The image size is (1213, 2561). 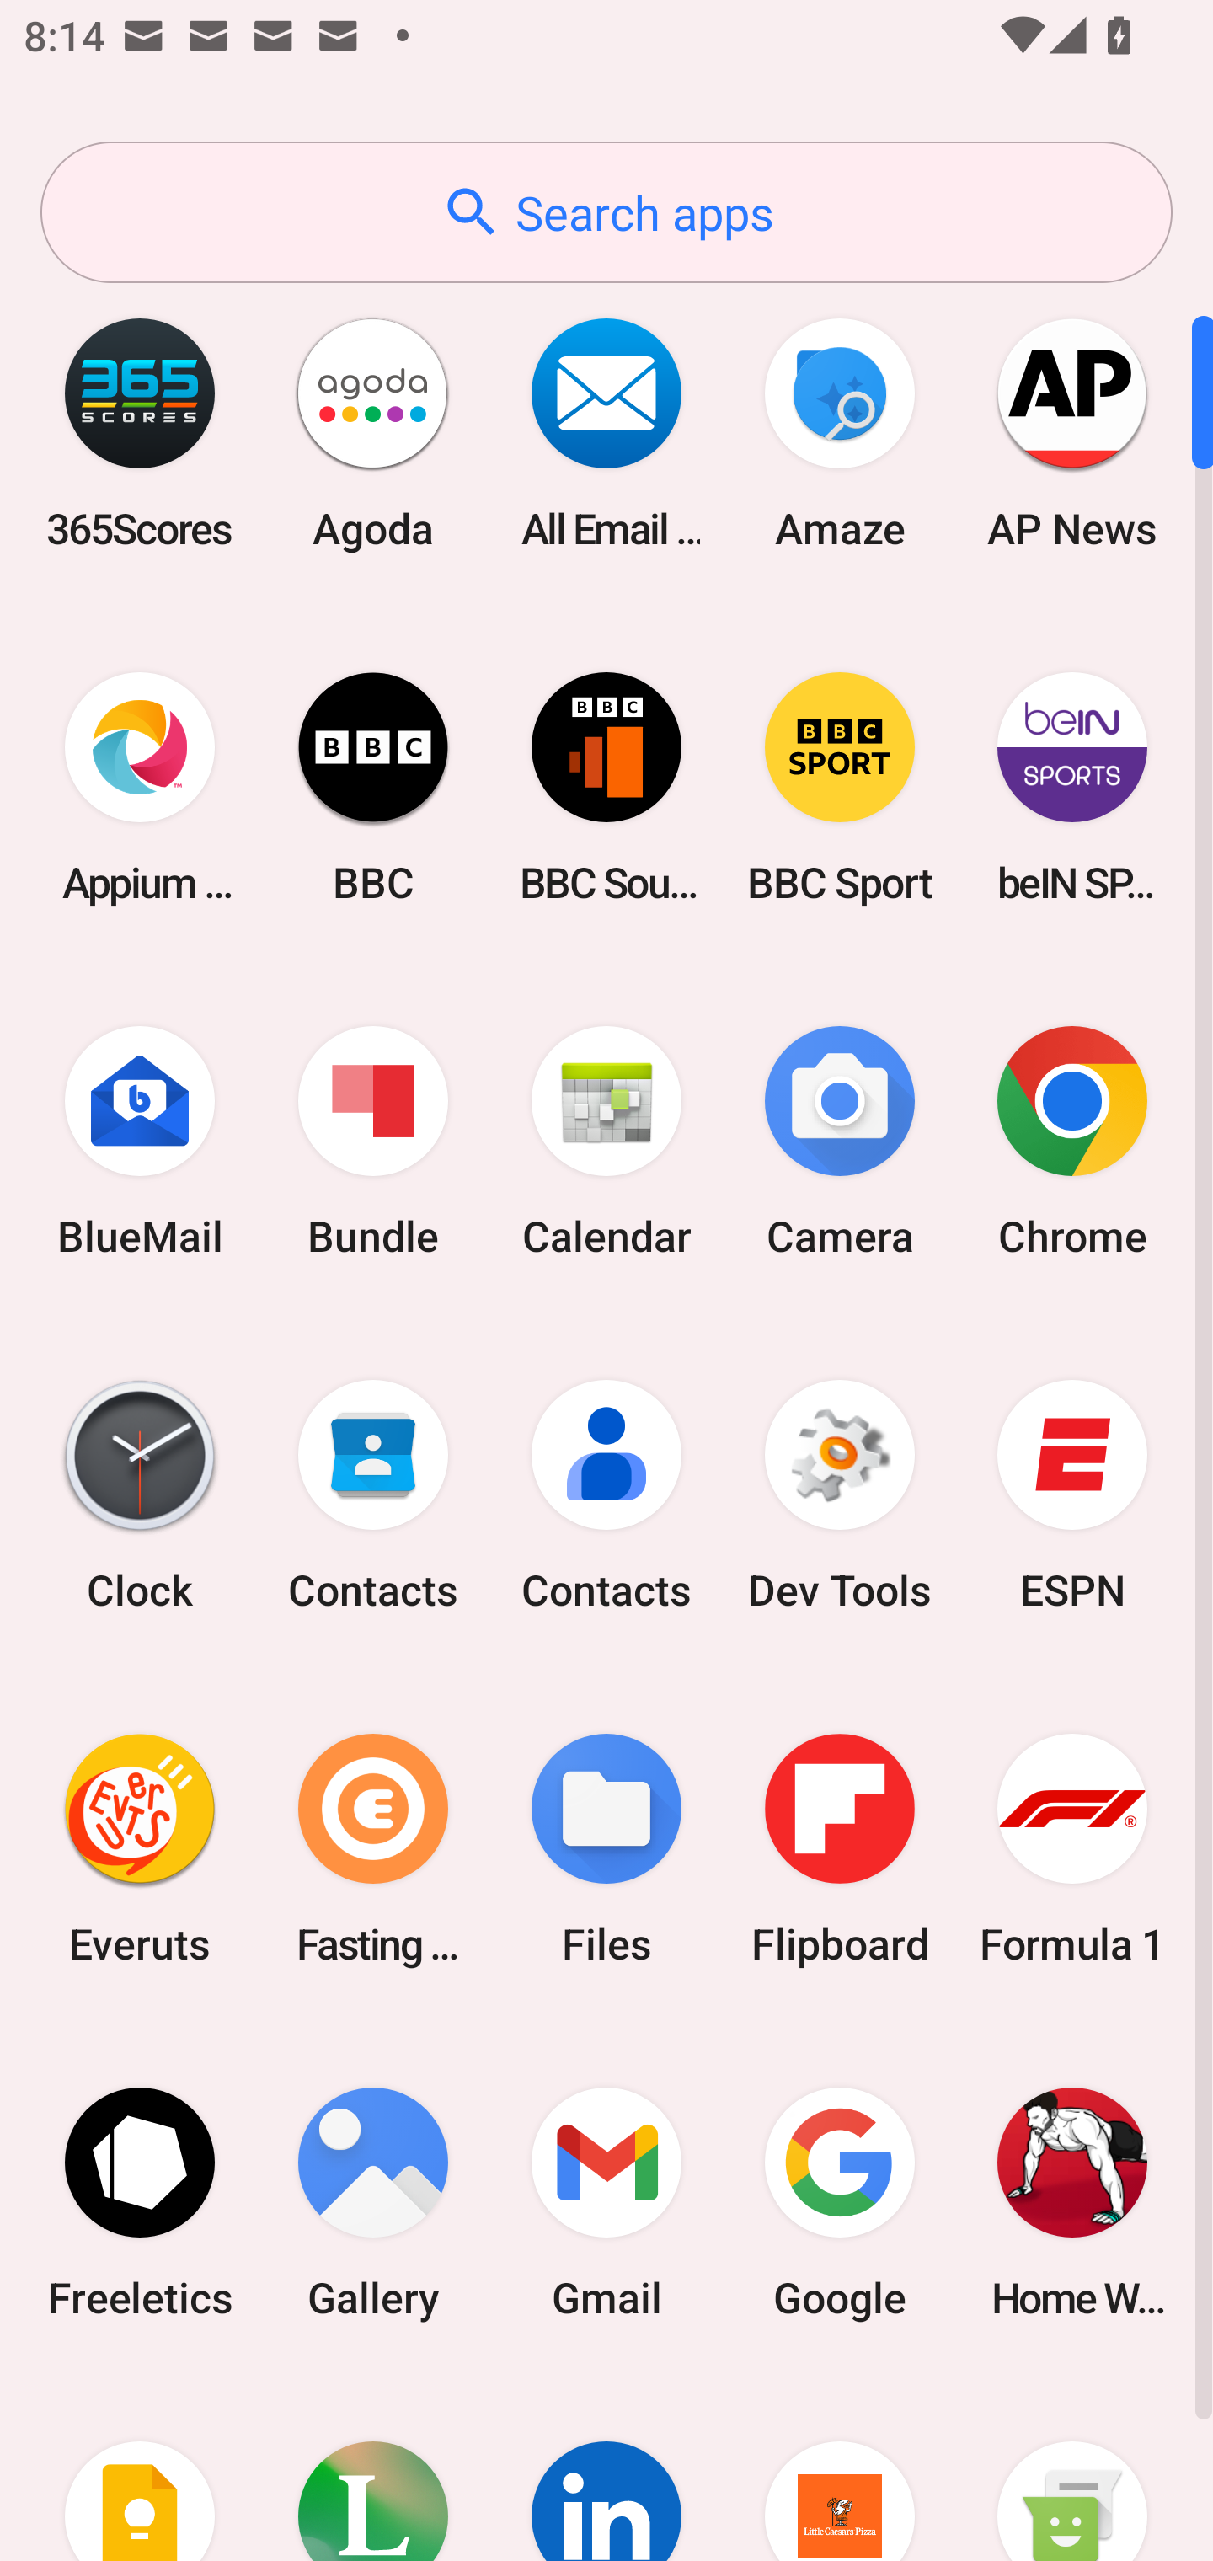 What do you see at coordinates (606, 1142) in the screenshot?
I see `Calendar` at bounding box center [606, 1142].